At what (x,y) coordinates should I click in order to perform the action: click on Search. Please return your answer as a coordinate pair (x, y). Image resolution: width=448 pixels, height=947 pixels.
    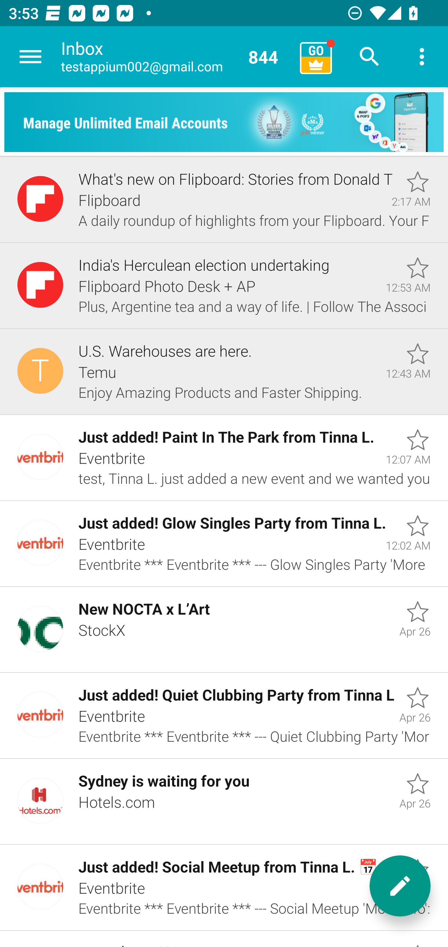
    Looking at the image, I should click on (370, 57).